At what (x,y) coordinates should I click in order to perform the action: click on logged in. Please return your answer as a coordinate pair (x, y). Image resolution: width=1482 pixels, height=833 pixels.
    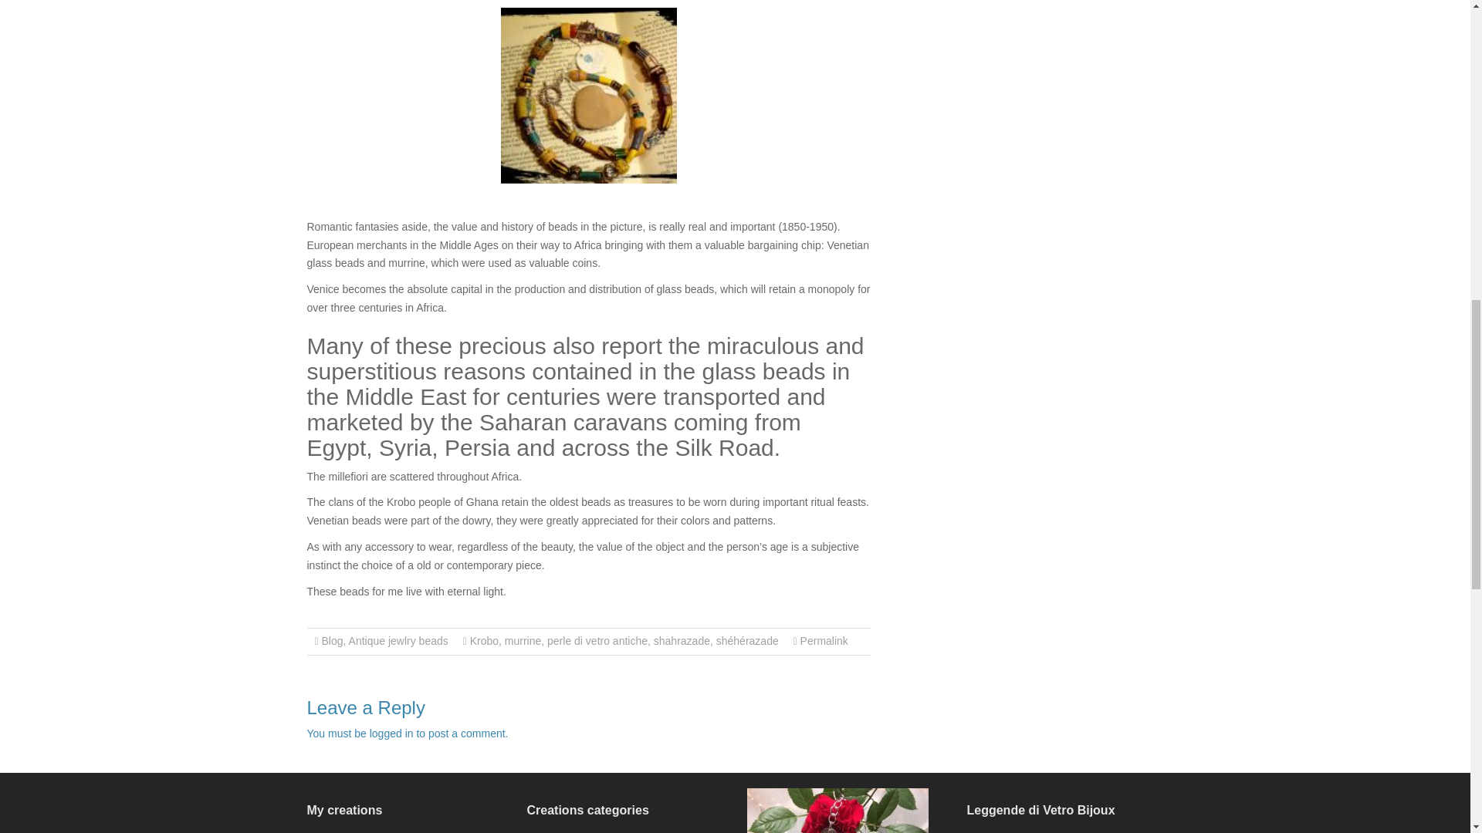
    Looking at the image, I should click on (391, 733).